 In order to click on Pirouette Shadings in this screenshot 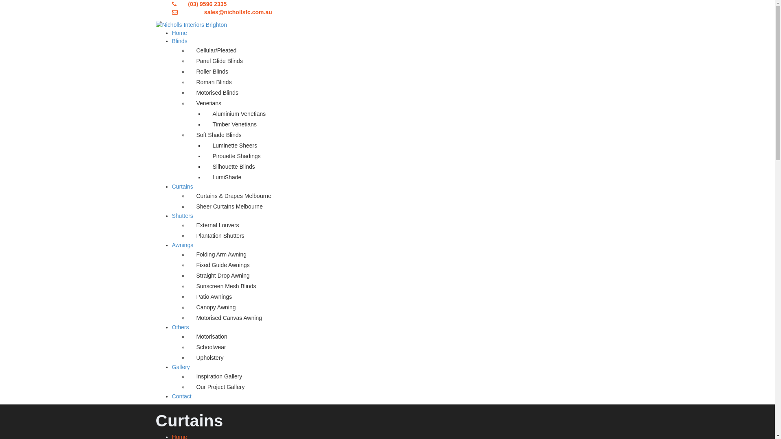, I will do `click(412, 156)`.